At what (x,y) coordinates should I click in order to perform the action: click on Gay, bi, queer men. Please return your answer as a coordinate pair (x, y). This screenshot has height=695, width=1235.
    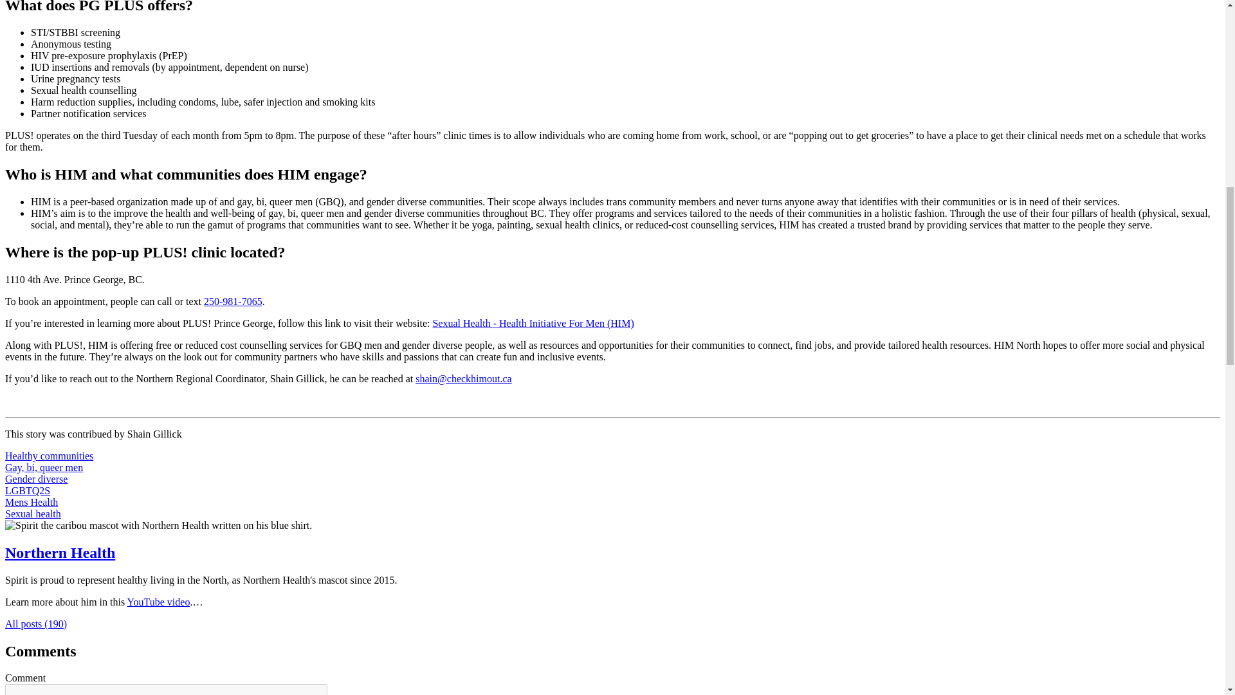
    Looking at the image, I should click on (44, 467).